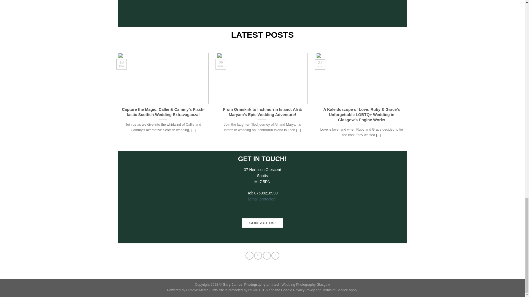  Describe the element at coordinates (258, 255) in the screenshot. I see `Follow on Instagram` at that location.